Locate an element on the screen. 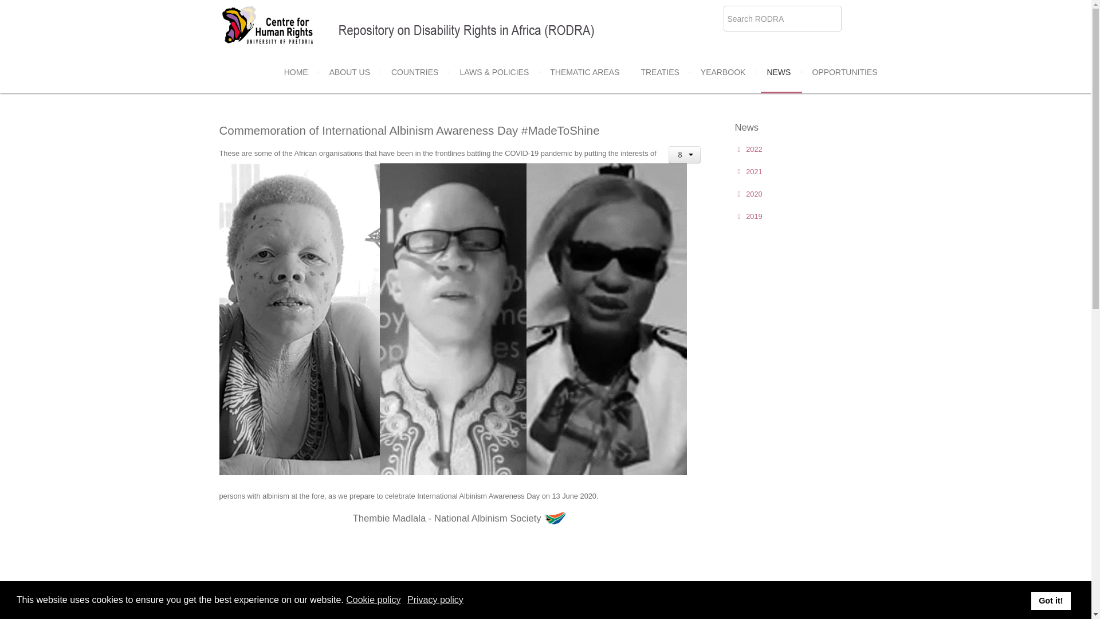   - Increase -  is located at coordinates (964, 610).